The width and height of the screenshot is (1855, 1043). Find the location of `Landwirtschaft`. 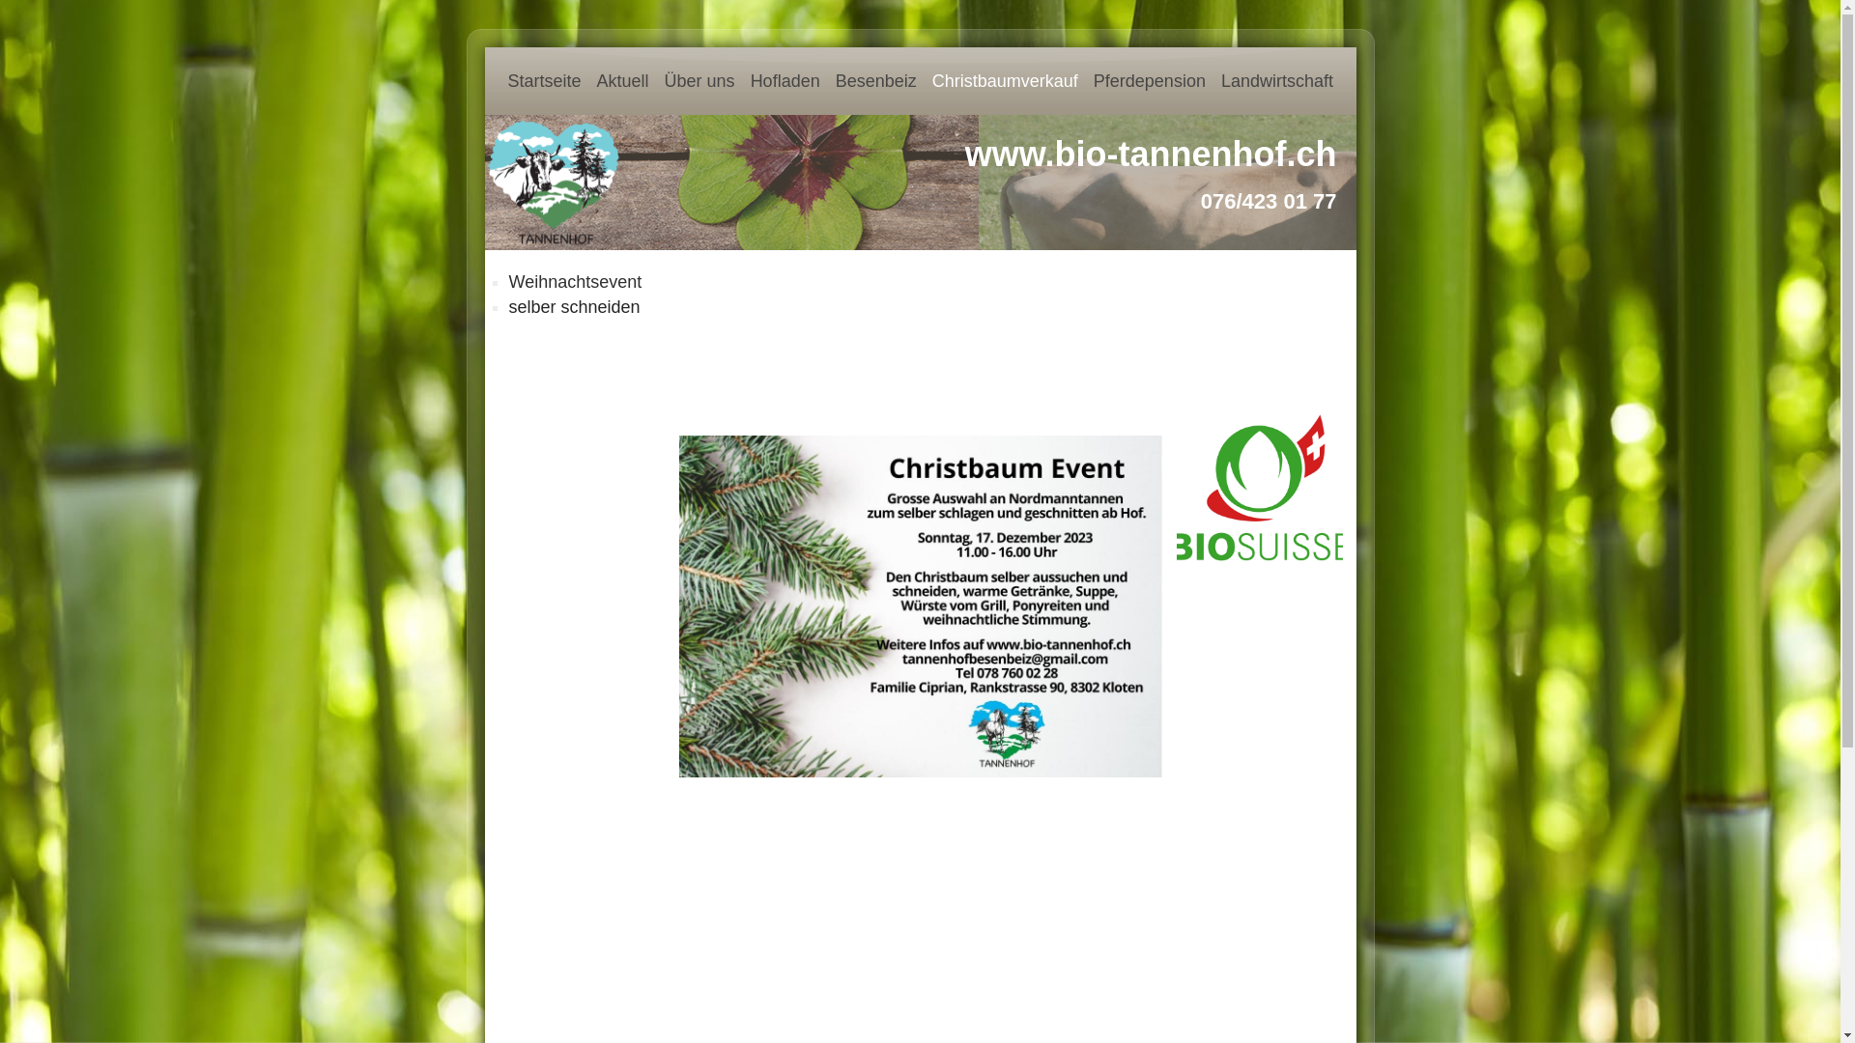

Landwirtschaft is located at coordinates (1277, 81).